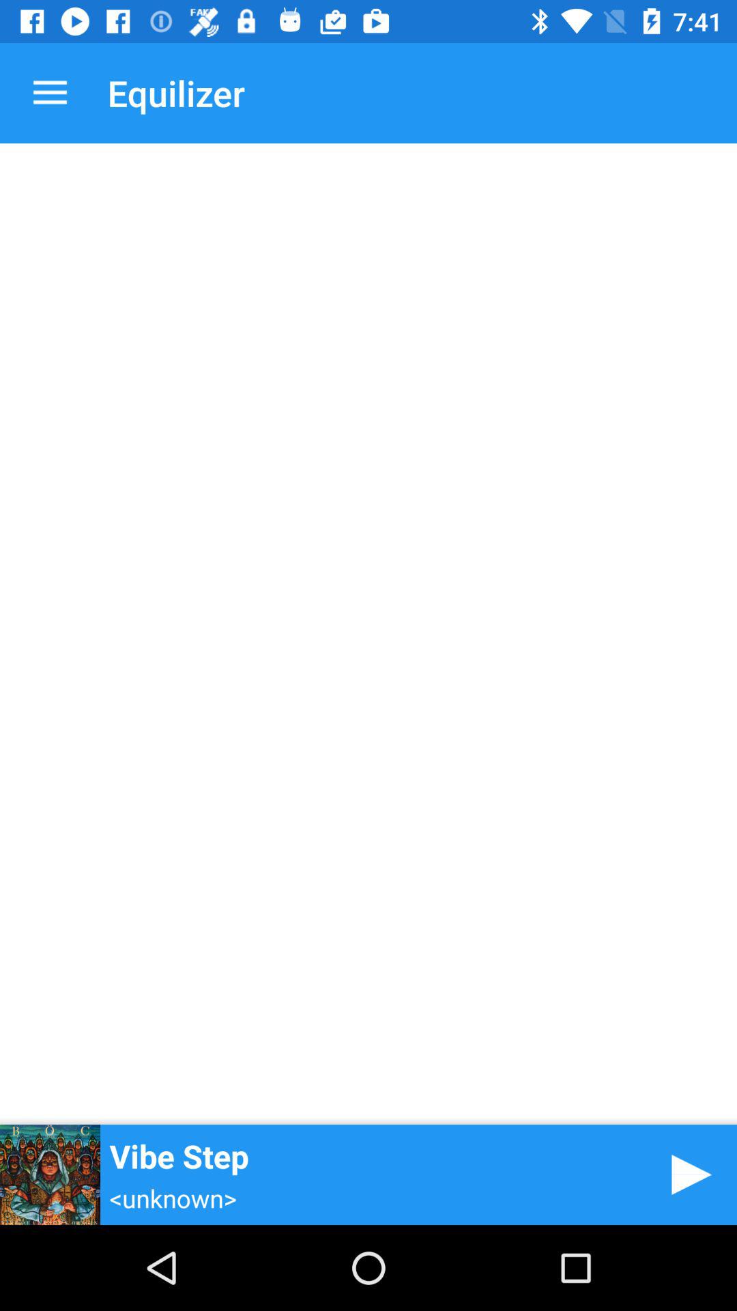 The image size is (737, 1311). I want to click on open item to the left of the equilizer app, so click(50, 93).